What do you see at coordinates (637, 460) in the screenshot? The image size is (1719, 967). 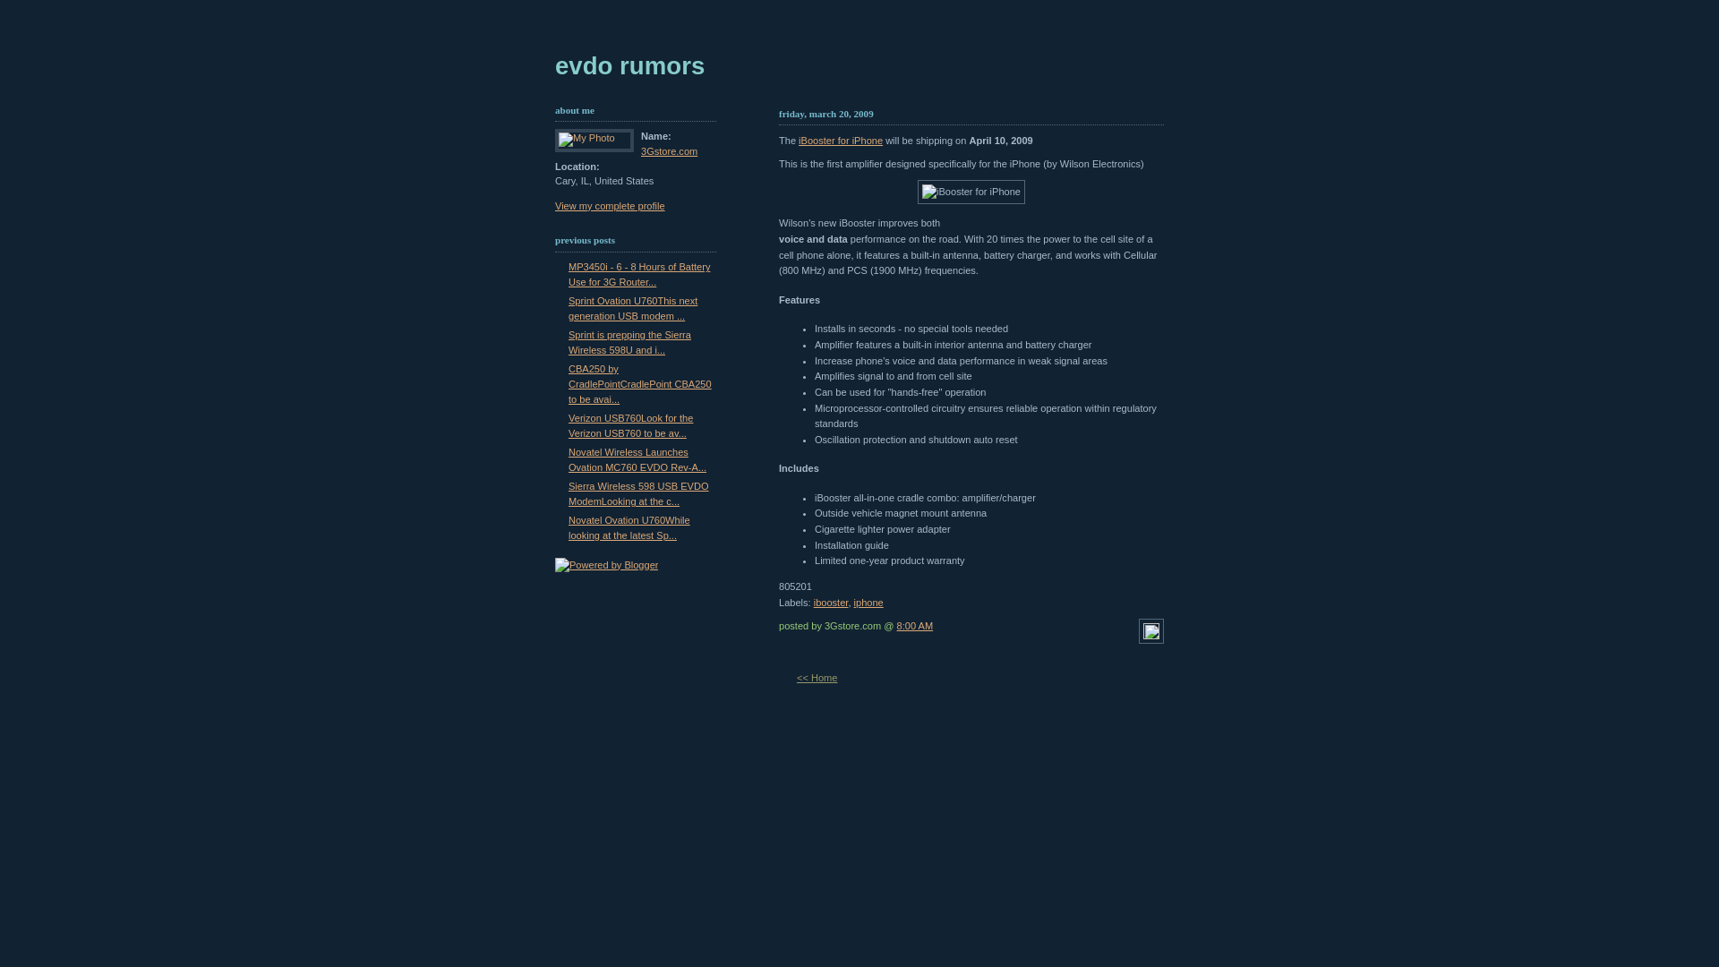 I see `Novatel Wireless Launches Ovation MC760 EVDO Rev-A...` at bounding box center [637, 460].